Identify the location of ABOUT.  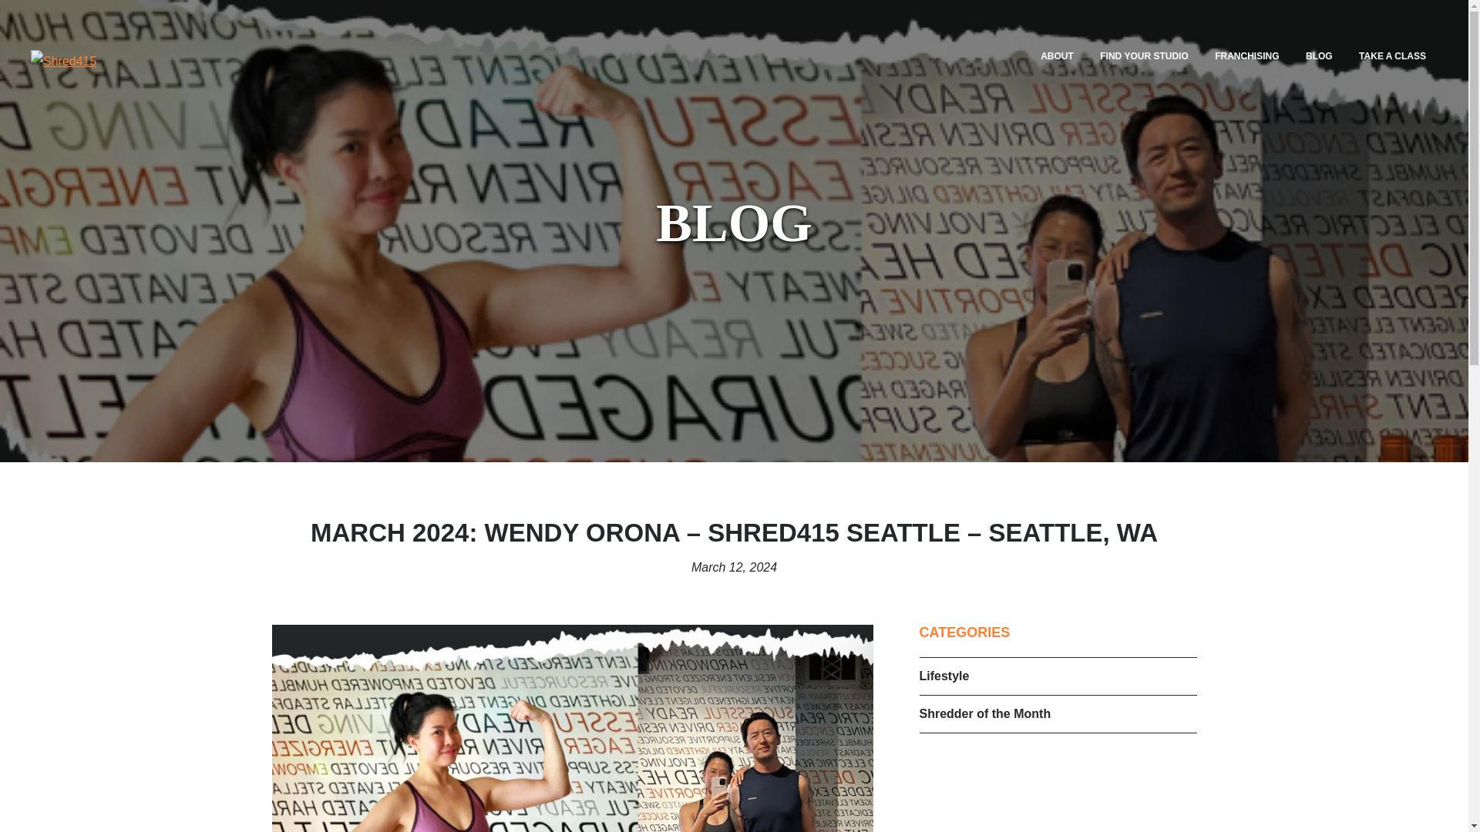
(1056, 56).